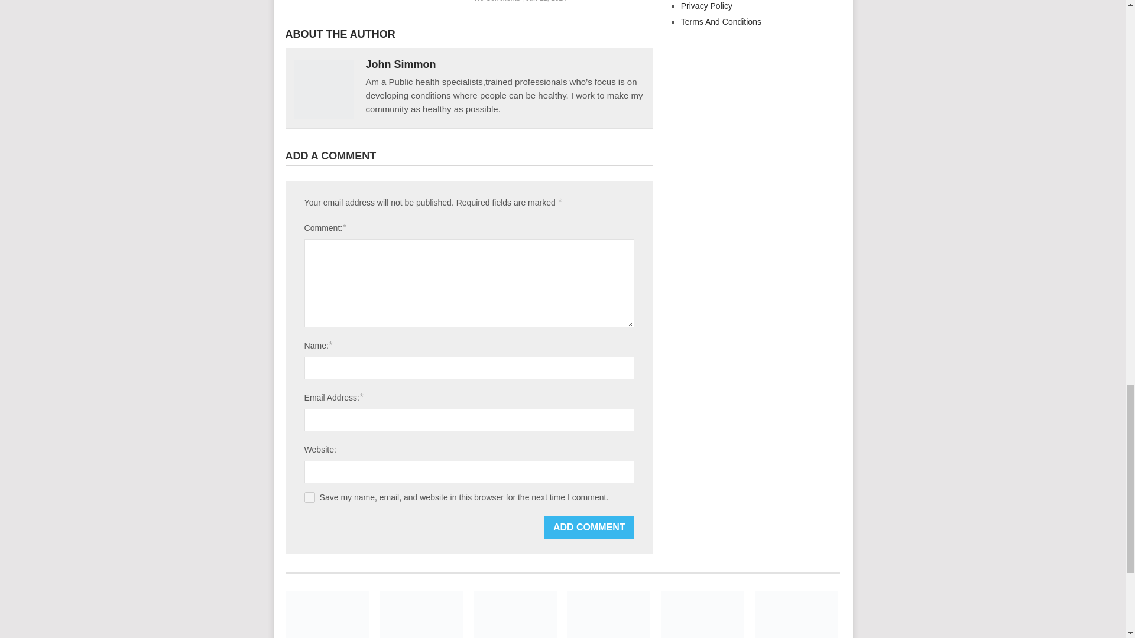 The image size is (1135, 638). I want to click on No Comments, so click(497, 1).